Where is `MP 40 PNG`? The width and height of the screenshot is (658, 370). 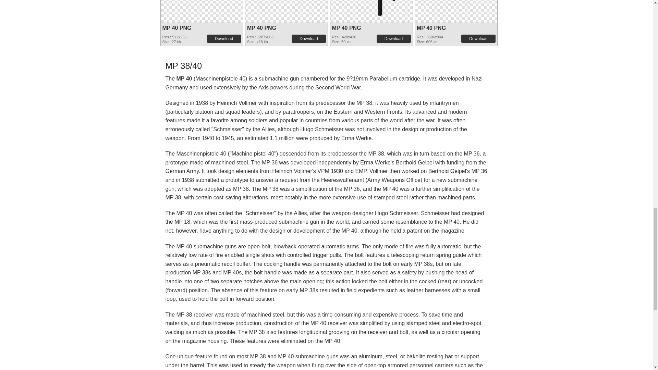
MP 40 PNG is located at coordinates (346, 28).